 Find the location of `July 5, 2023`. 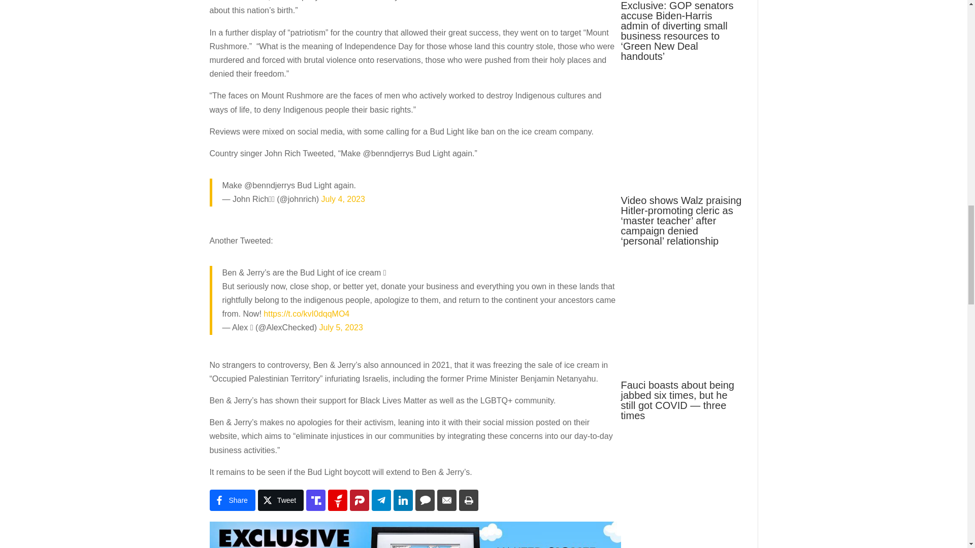

July 5, 2023 is located at coordinates (341, 328).